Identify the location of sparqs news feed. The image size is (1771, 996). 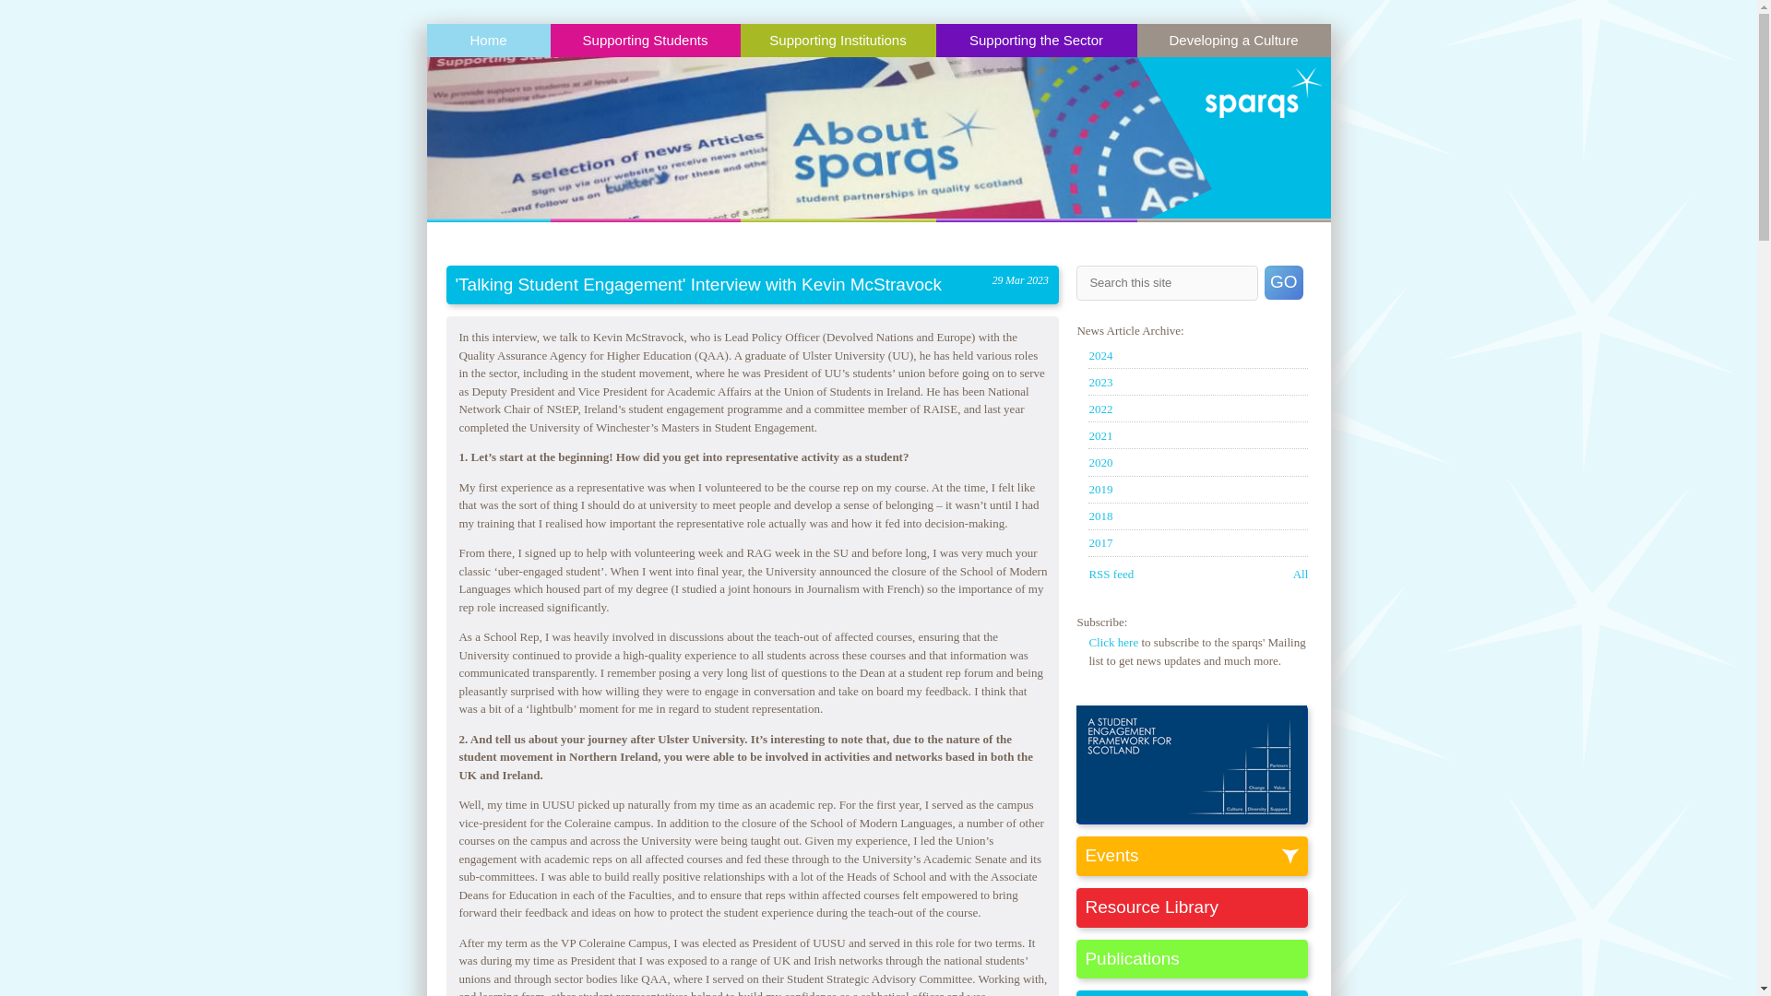
(1111, 574).